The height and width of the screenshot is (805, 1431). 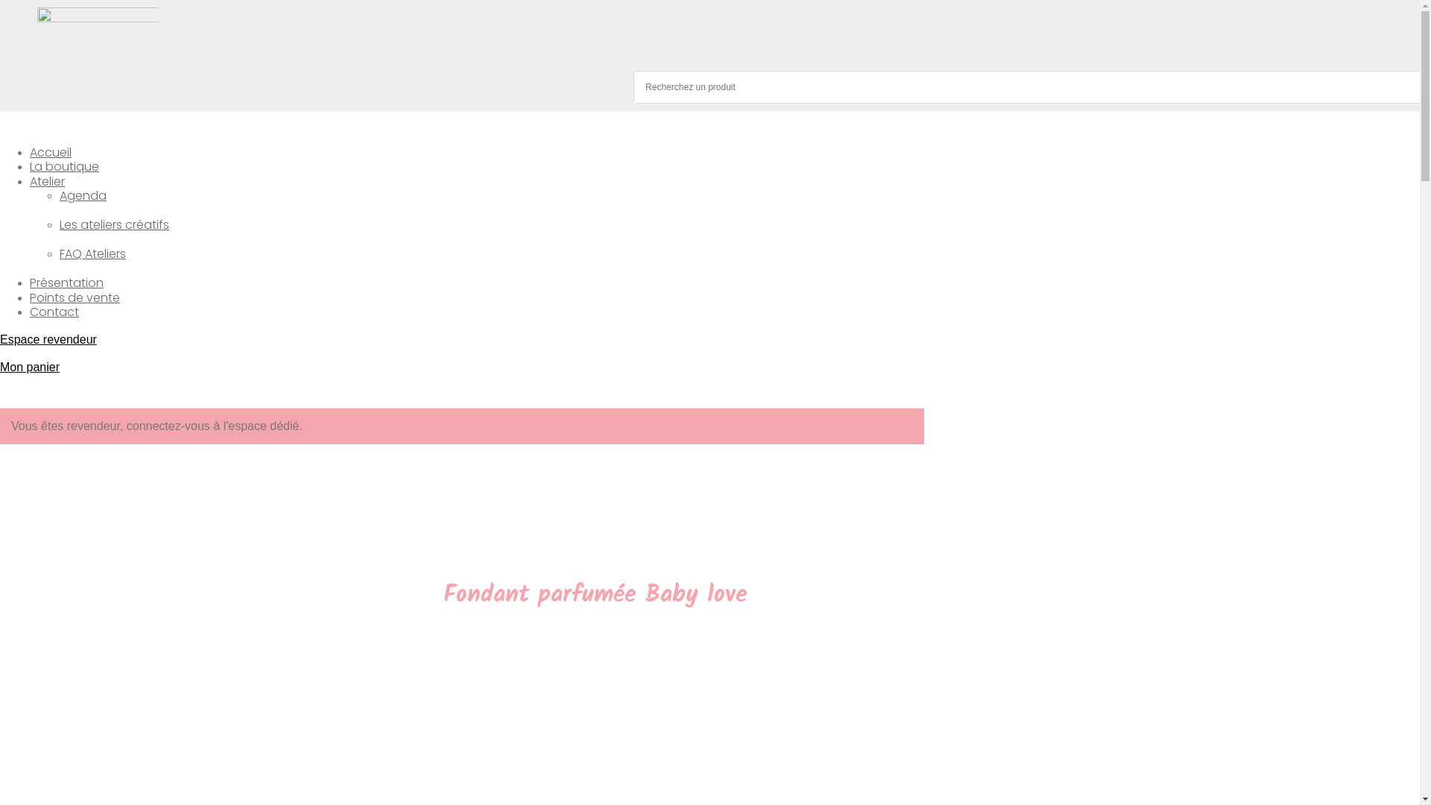 What do you see at coordinates (48, 339) in the screenshot?
I see `Espace revendeur` at bounding box center [48, 339].